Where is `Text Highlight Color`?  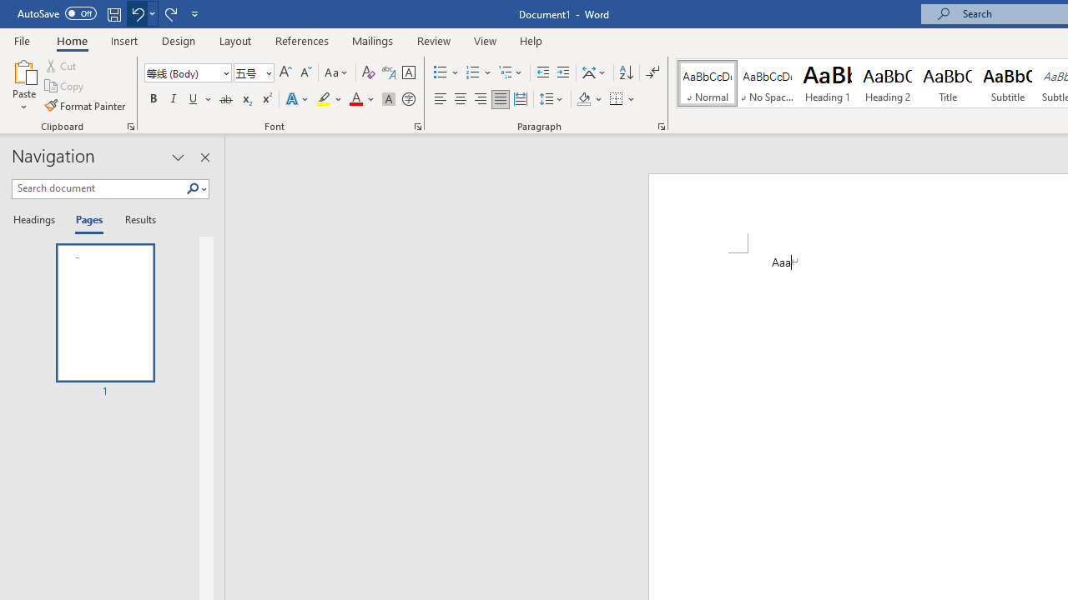
Text Highlight Color is located at coordinates (330, 100).